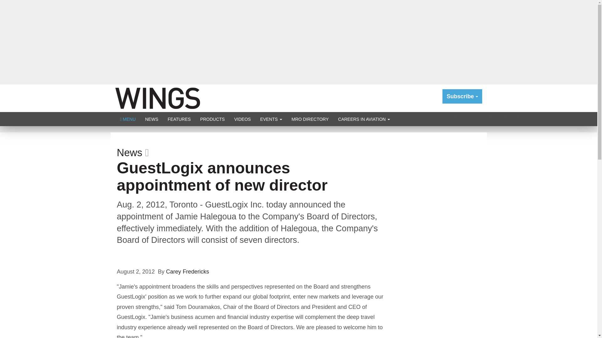  Describe the element at coordinates (462, 96) in the screenshot. I see `Subscribe` at that location.